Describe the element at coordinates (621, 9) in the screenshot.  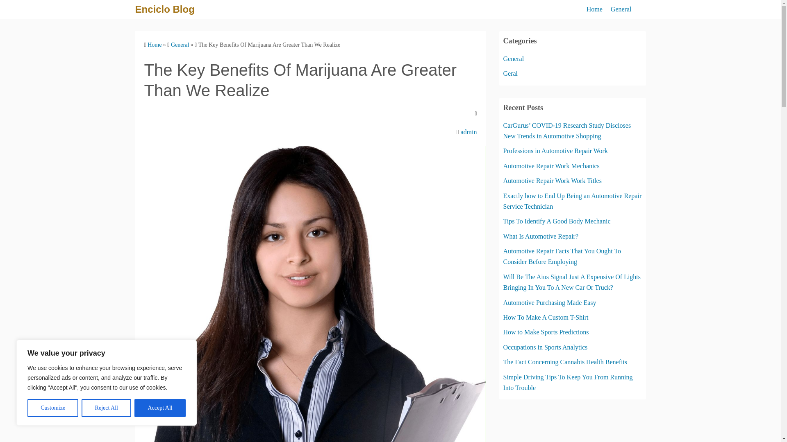
I see `General` at that location.